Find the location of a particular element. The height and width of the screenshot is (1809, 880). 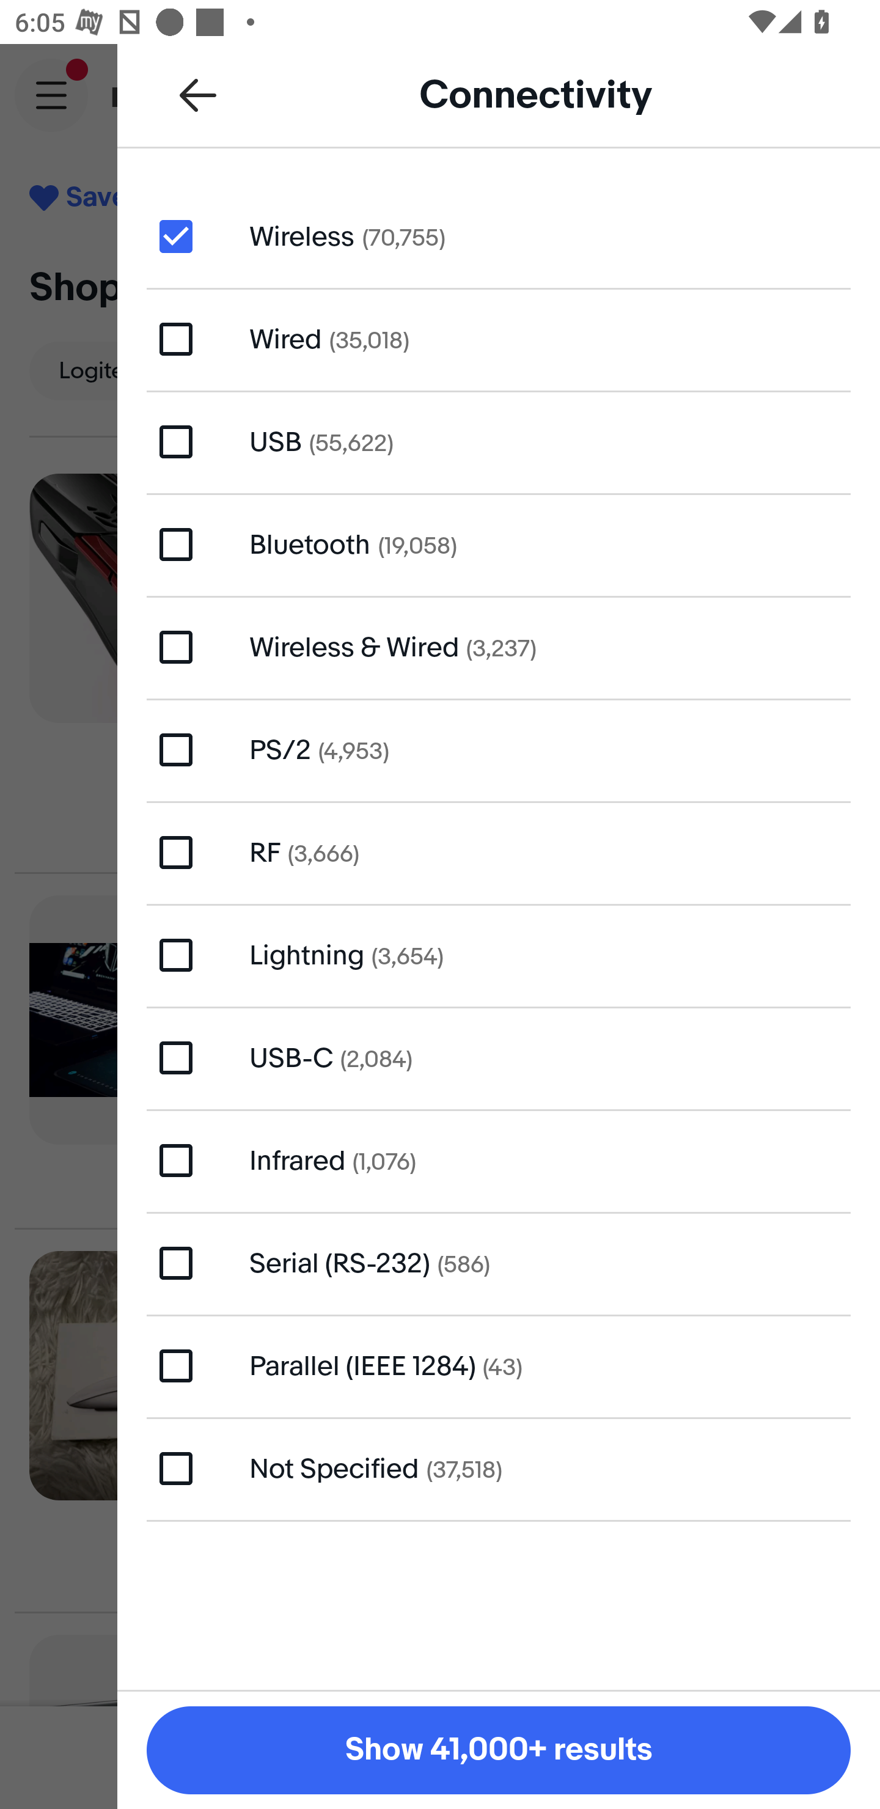

Wireless (70,755) is located at coordinates (499, 236).